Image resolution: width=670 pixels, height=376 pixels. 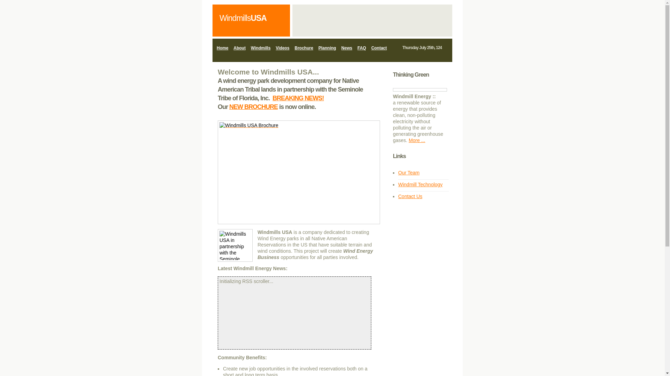 I want to click on Brochure, so click(x=304, y=48).